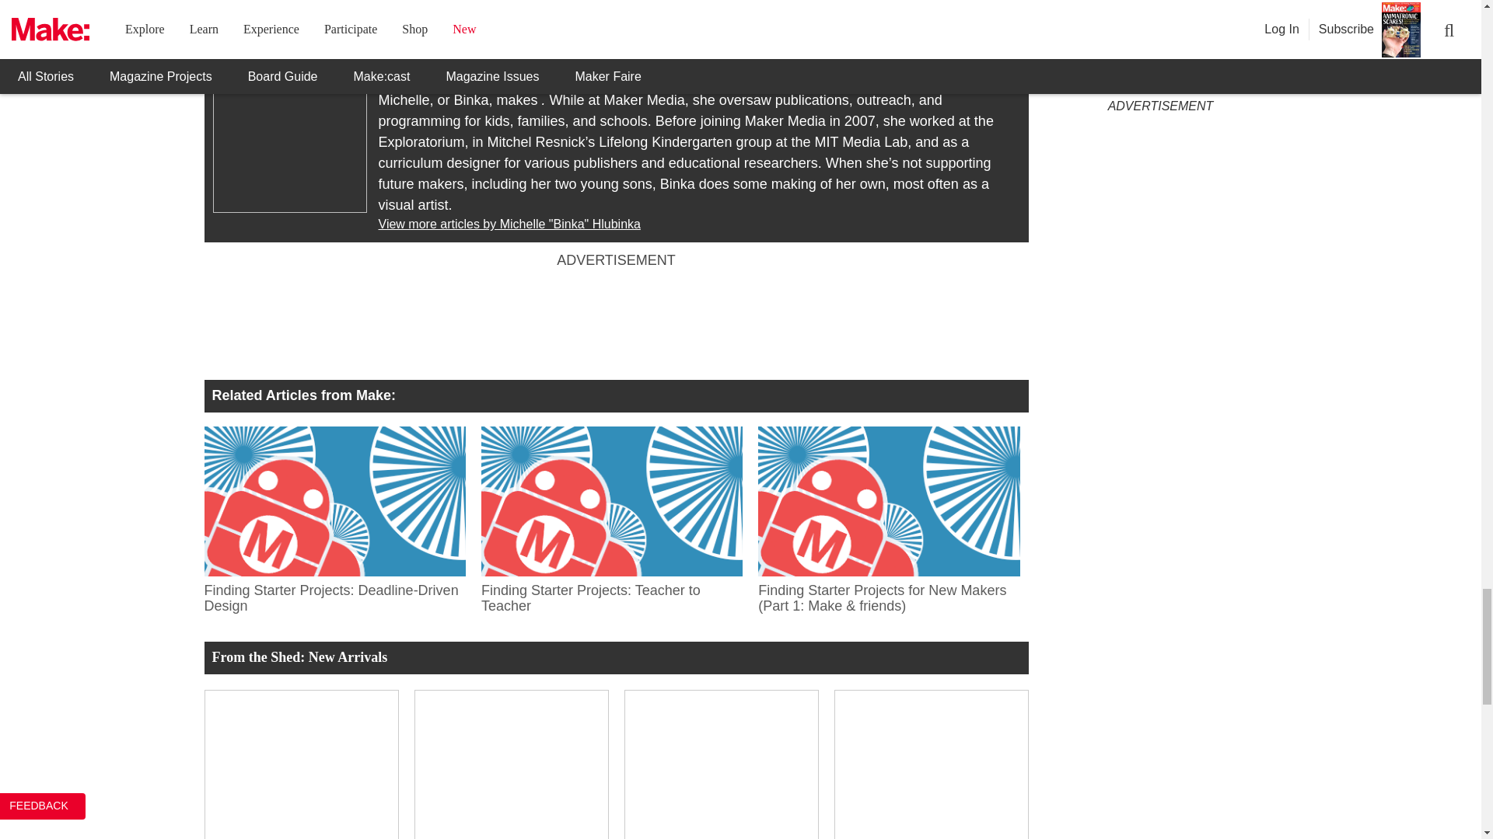  I want to click on Finding Starter Projects: Deadline-Driven Design, so click(334, 594).